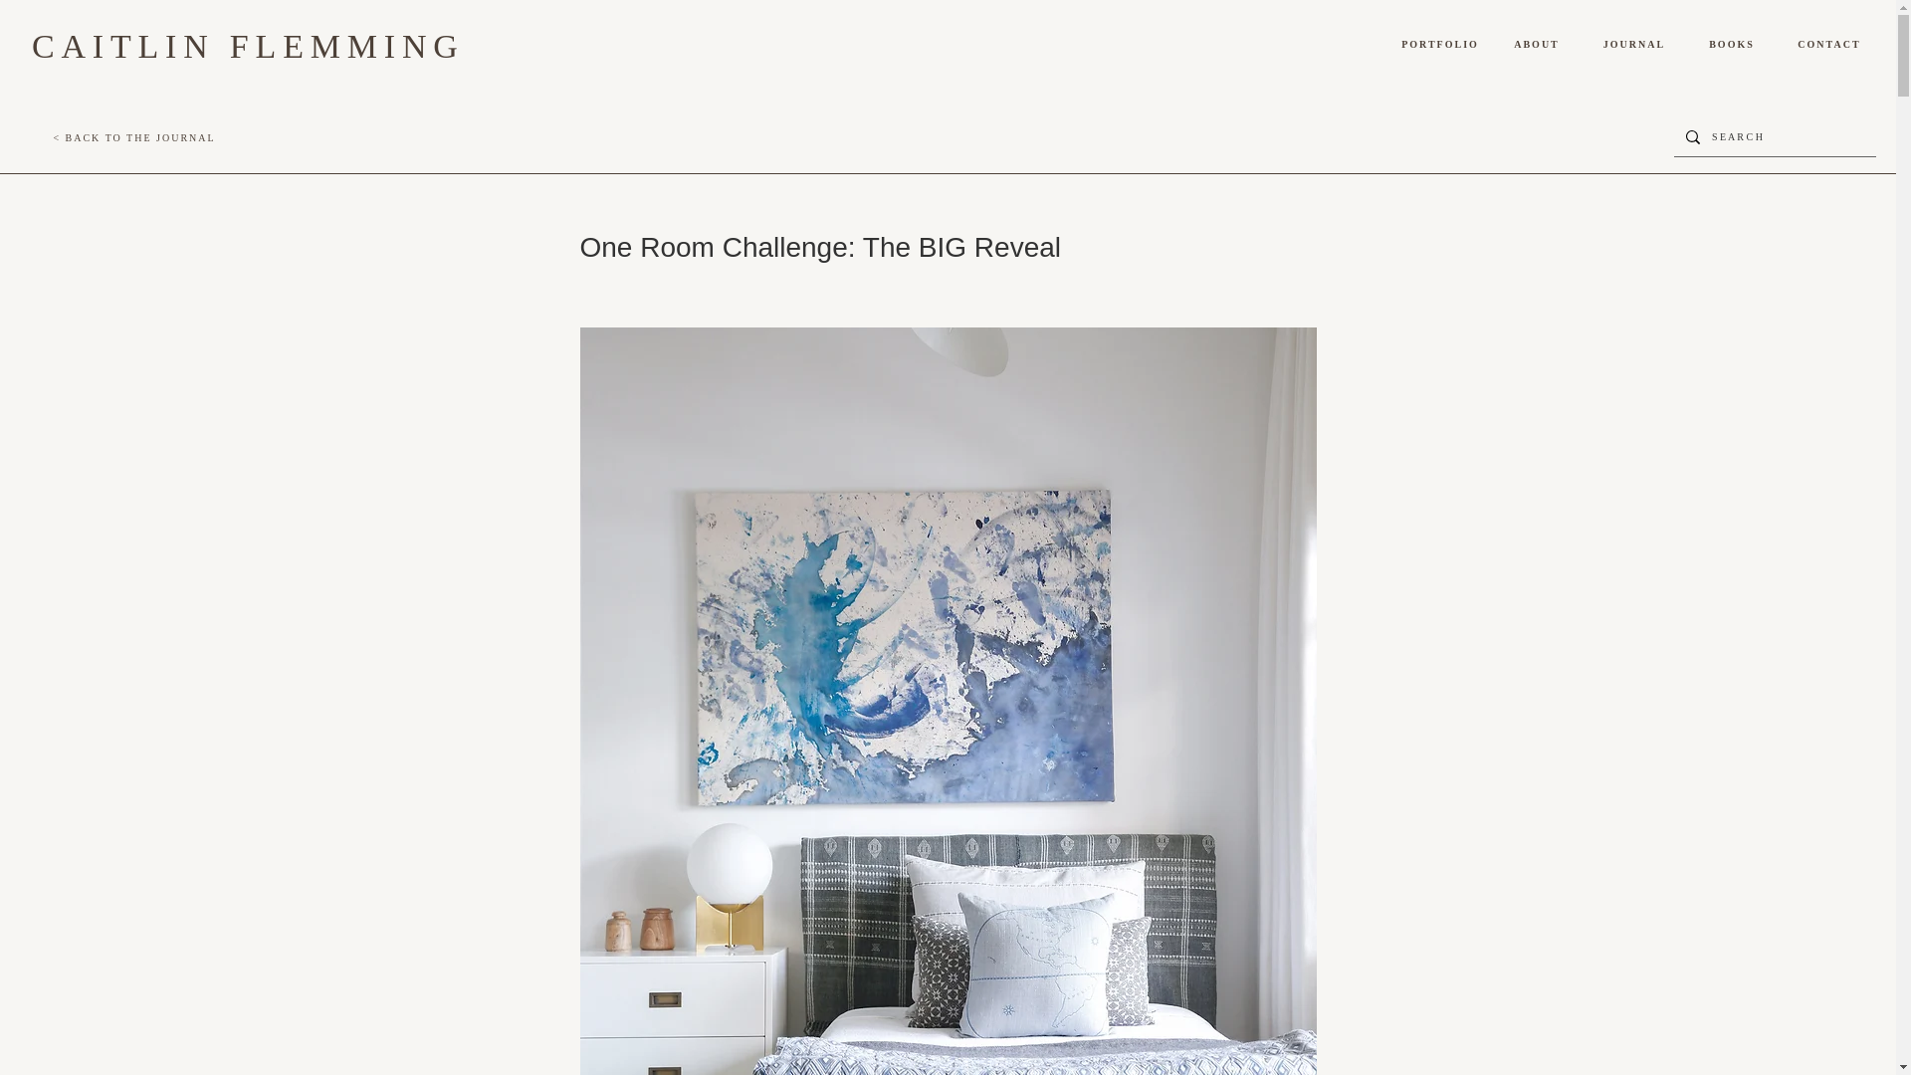 This screenshot has width=1911, height=1075. What do you see at coordinates (1732, 43) in the screenshot?
I see `BOOKS` at bounding box center [1732, 43].